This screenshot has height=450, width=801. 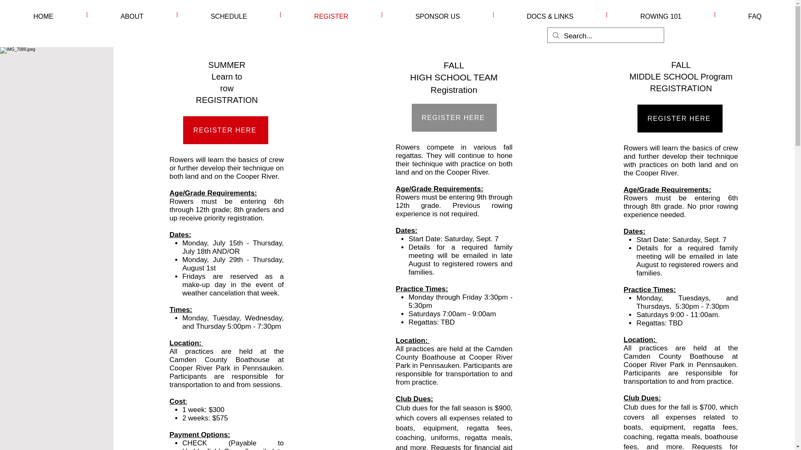 What do you see at coordinates (331, 15) in the screenshot?
I see `REGISTER` at bounding box center [331, 15].